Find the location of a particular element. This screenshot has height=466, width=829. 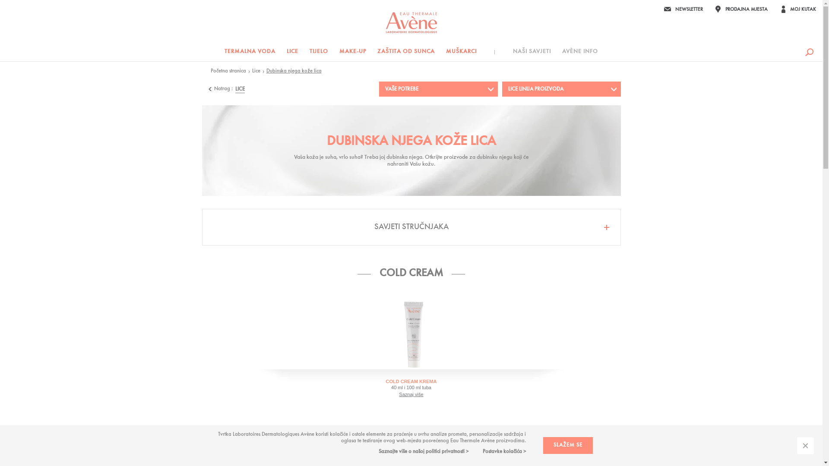

TERMALNA VODA is located at coordinates (251, 52).